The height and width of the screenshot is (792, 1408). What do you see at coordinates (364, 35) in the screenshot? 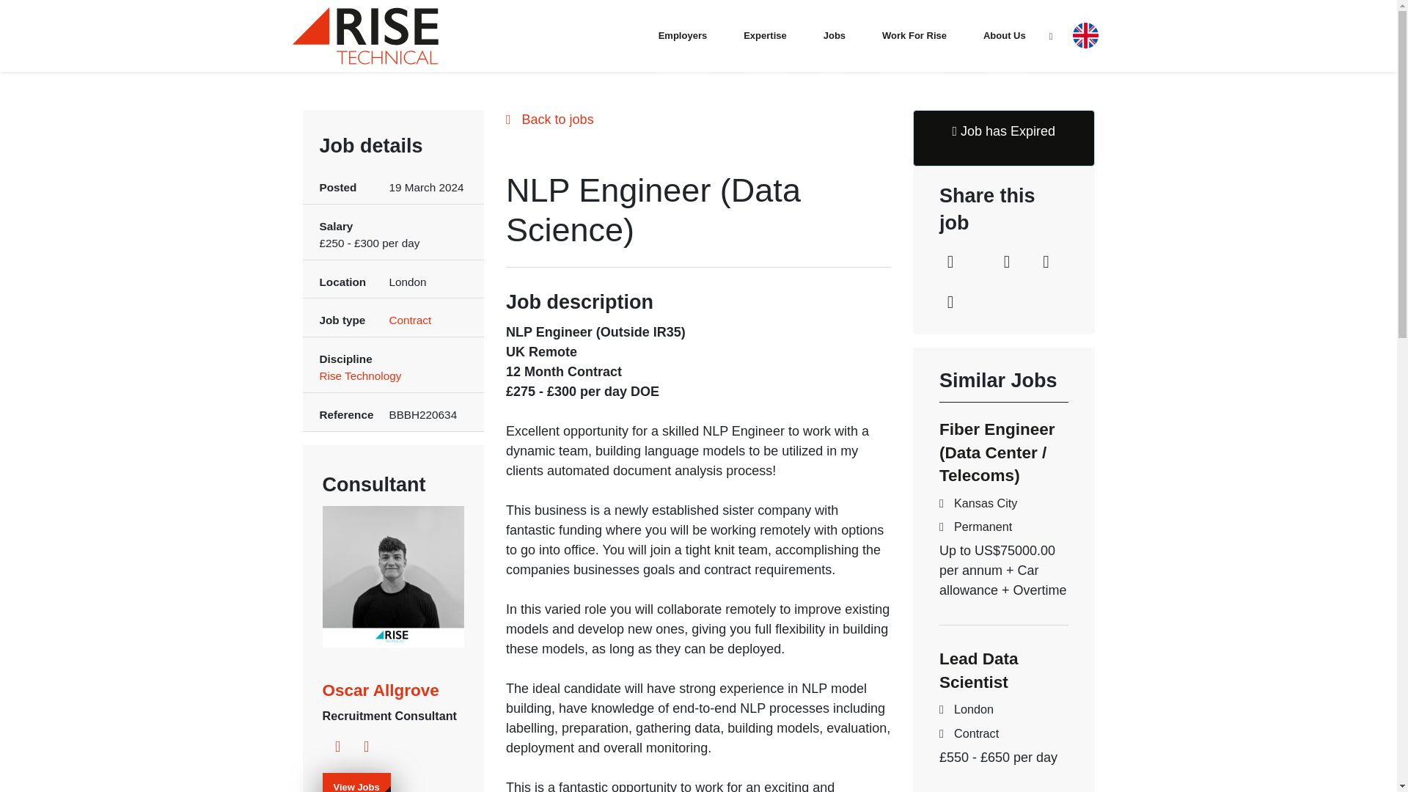
I see `Rise Technical Recruitment Ltd` at bounding box center [364, 35].